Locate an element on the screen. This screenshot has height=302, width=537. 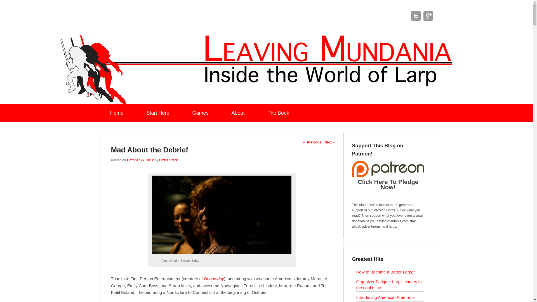
Start Here is located at coordinates (158, 113).